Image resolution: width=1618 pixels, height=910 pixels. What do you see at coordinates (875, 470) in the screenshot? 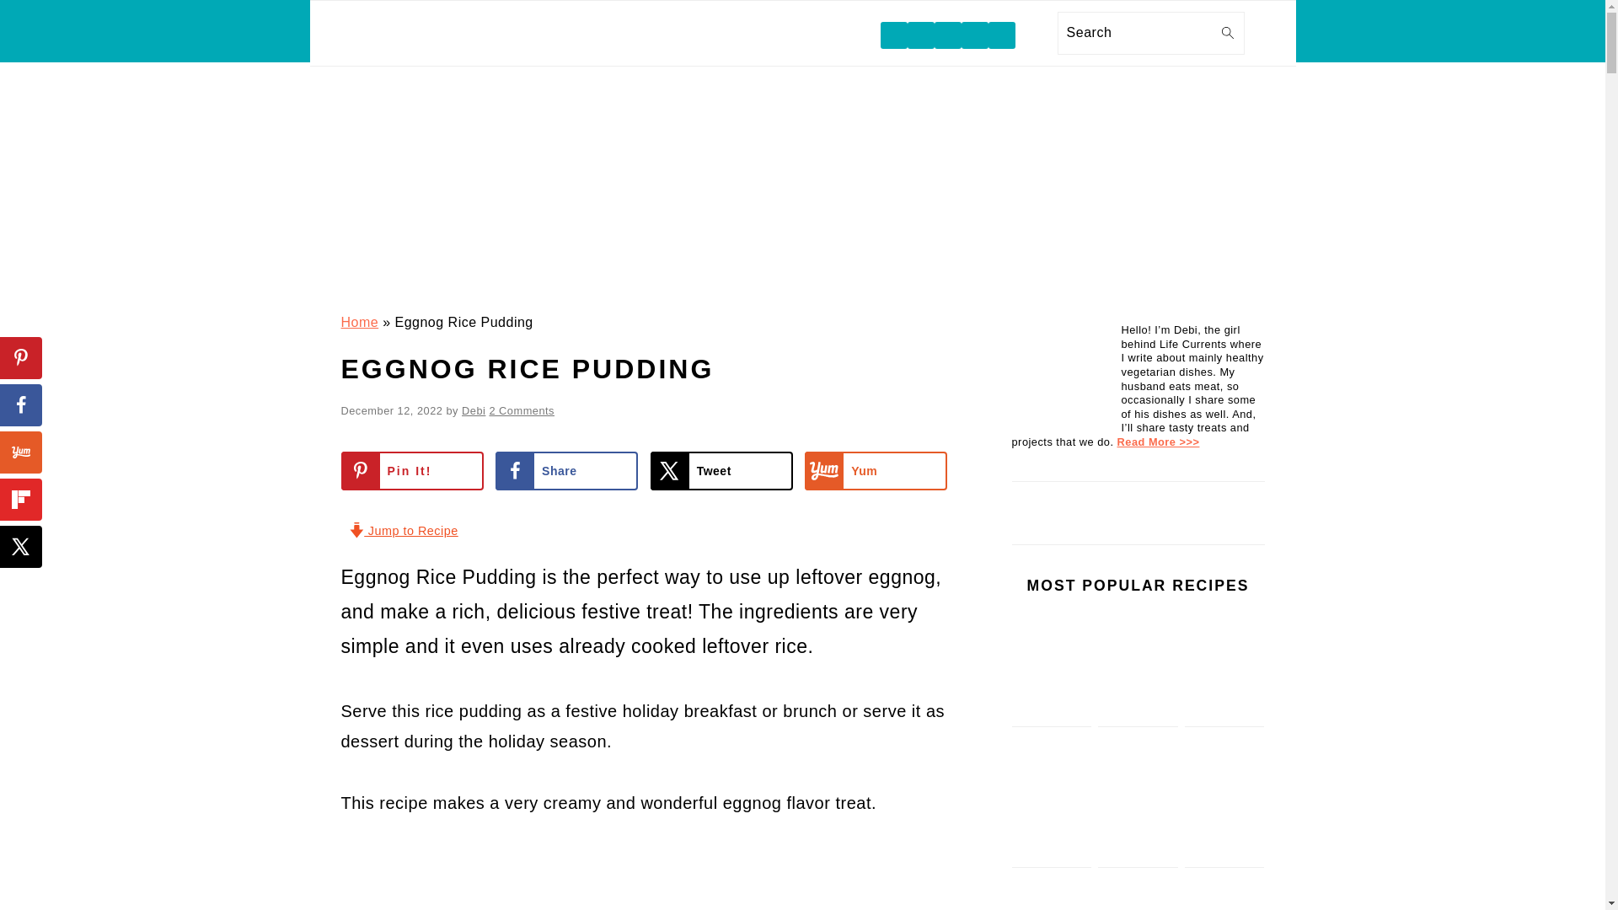
I see `Yum` at bounding box center [875, 470].